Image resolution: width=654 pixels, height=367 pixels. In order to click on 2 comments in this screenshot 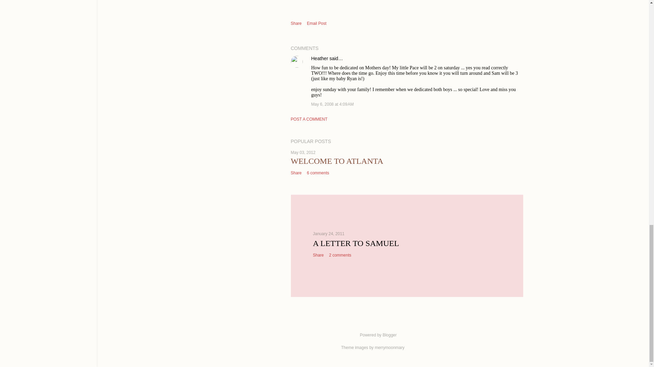, I will do `click(340, 255)`.